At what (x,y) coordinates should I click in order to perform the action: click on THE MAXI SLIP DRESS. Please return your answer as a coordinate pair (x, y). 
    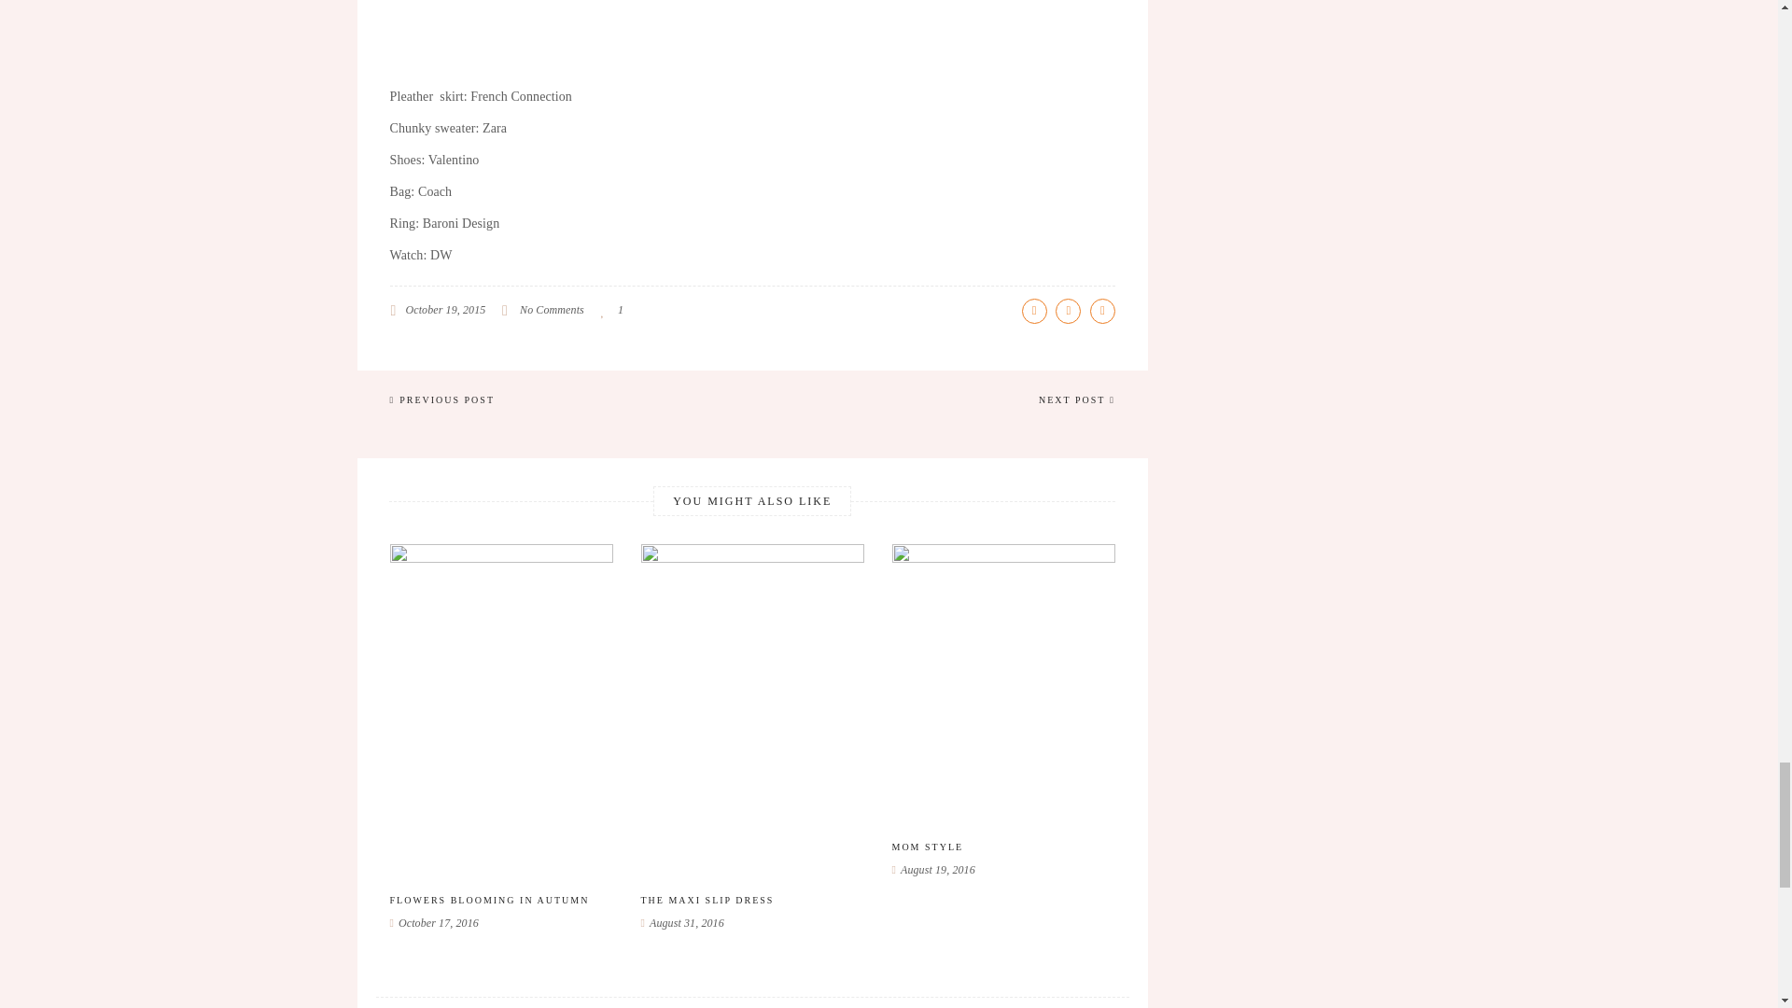
    Looking at the image, I should click on (707, 900).